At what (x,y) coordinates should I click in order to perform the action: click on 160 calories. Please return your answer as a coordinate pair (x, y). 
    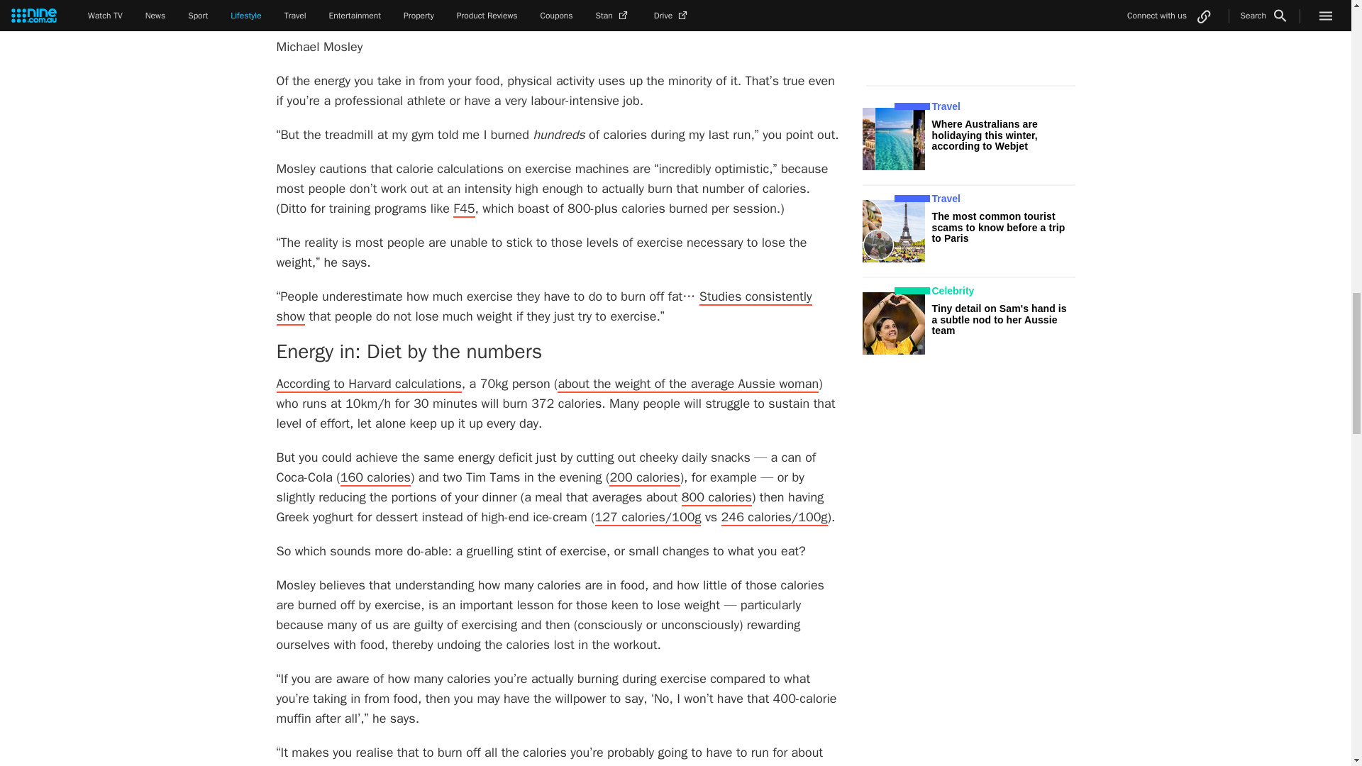
    Looking at the image, I should click on (376, 478).